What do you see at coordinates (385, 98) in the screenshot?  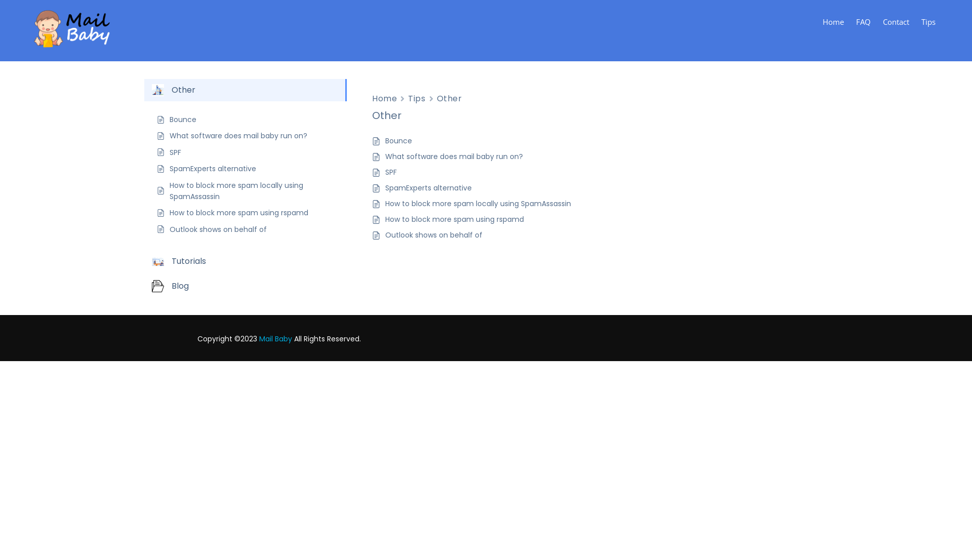 I see `Home` at bounding box center [385, 98].